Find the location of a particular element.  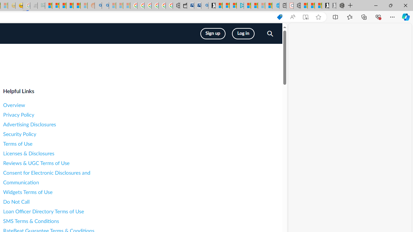

Sign up is located at coordinates (213, 34).